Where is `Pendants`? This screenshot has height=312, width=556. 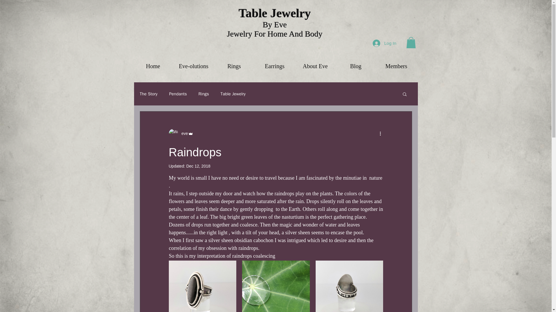 Pendants is located at coordinates (178, 94).